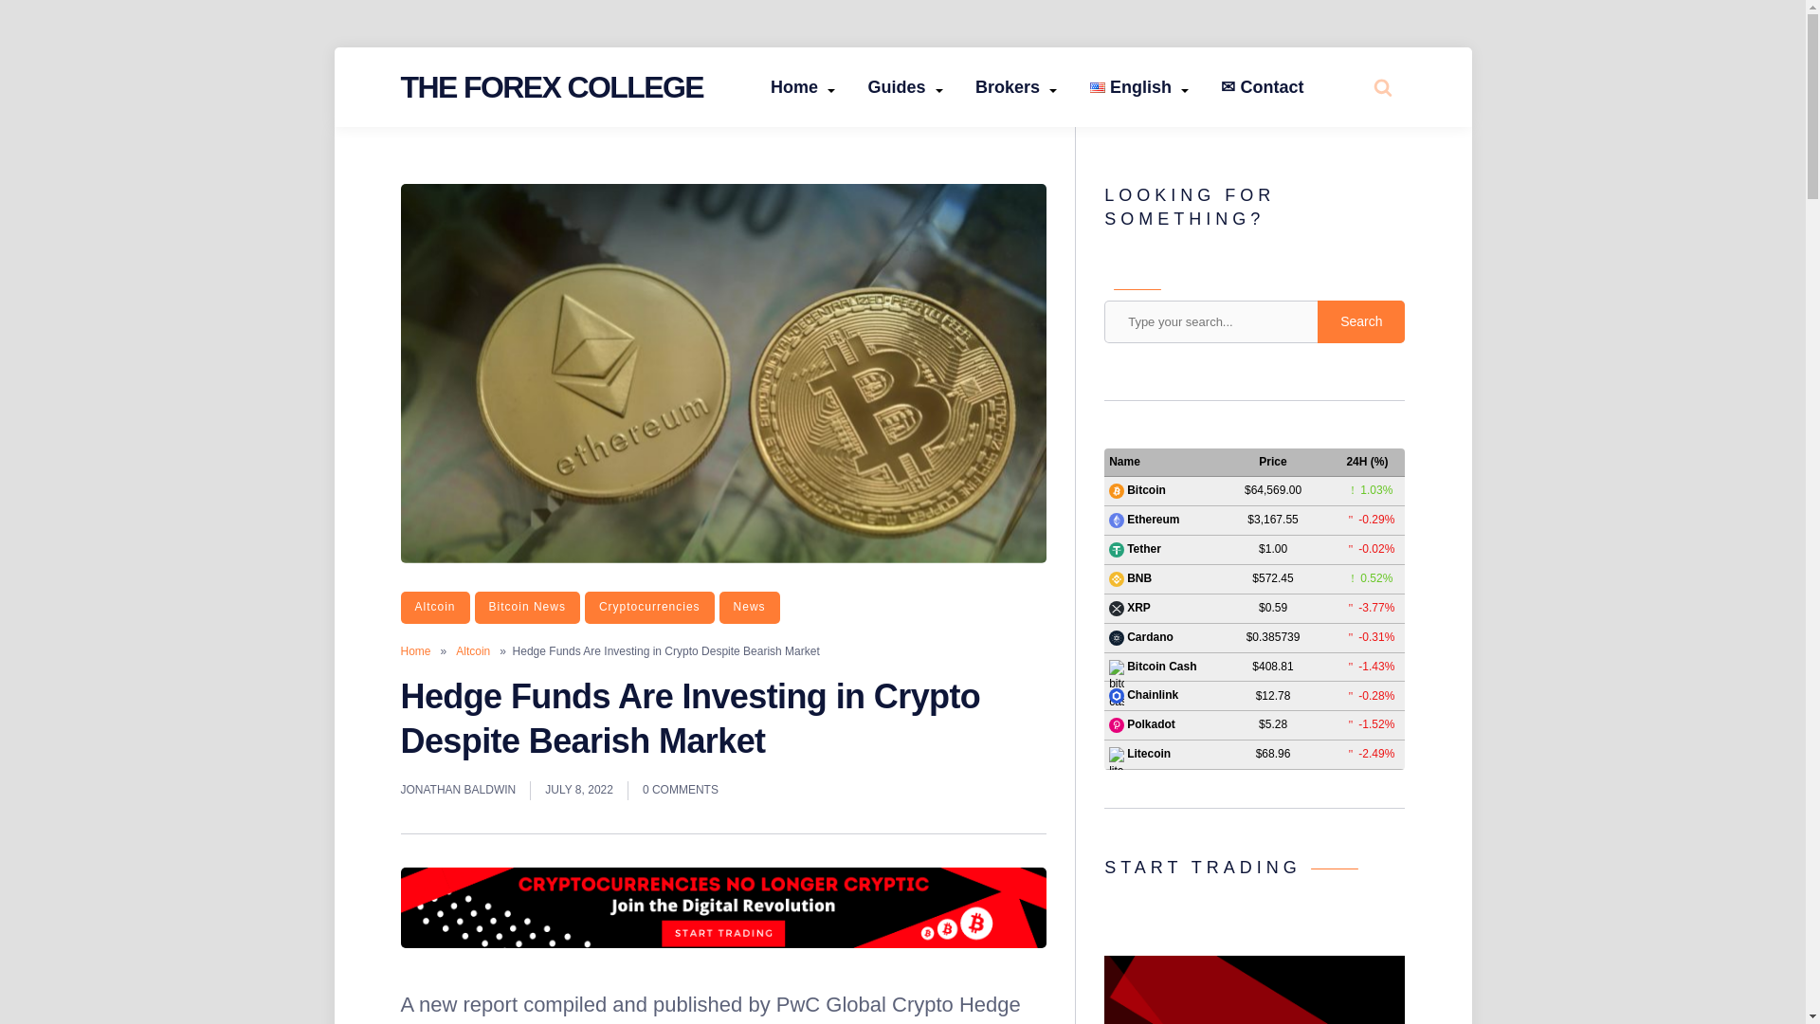 The image size is (1820, 1024). I want to click on Search, so click(1342, 159).